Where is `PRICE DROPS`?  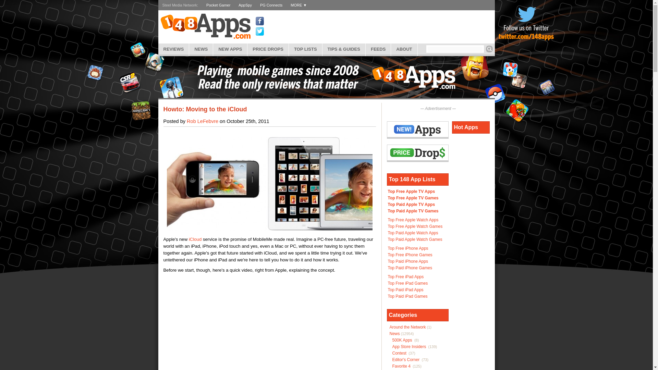
PRICE DROPS is located at coordinates (268, 49).